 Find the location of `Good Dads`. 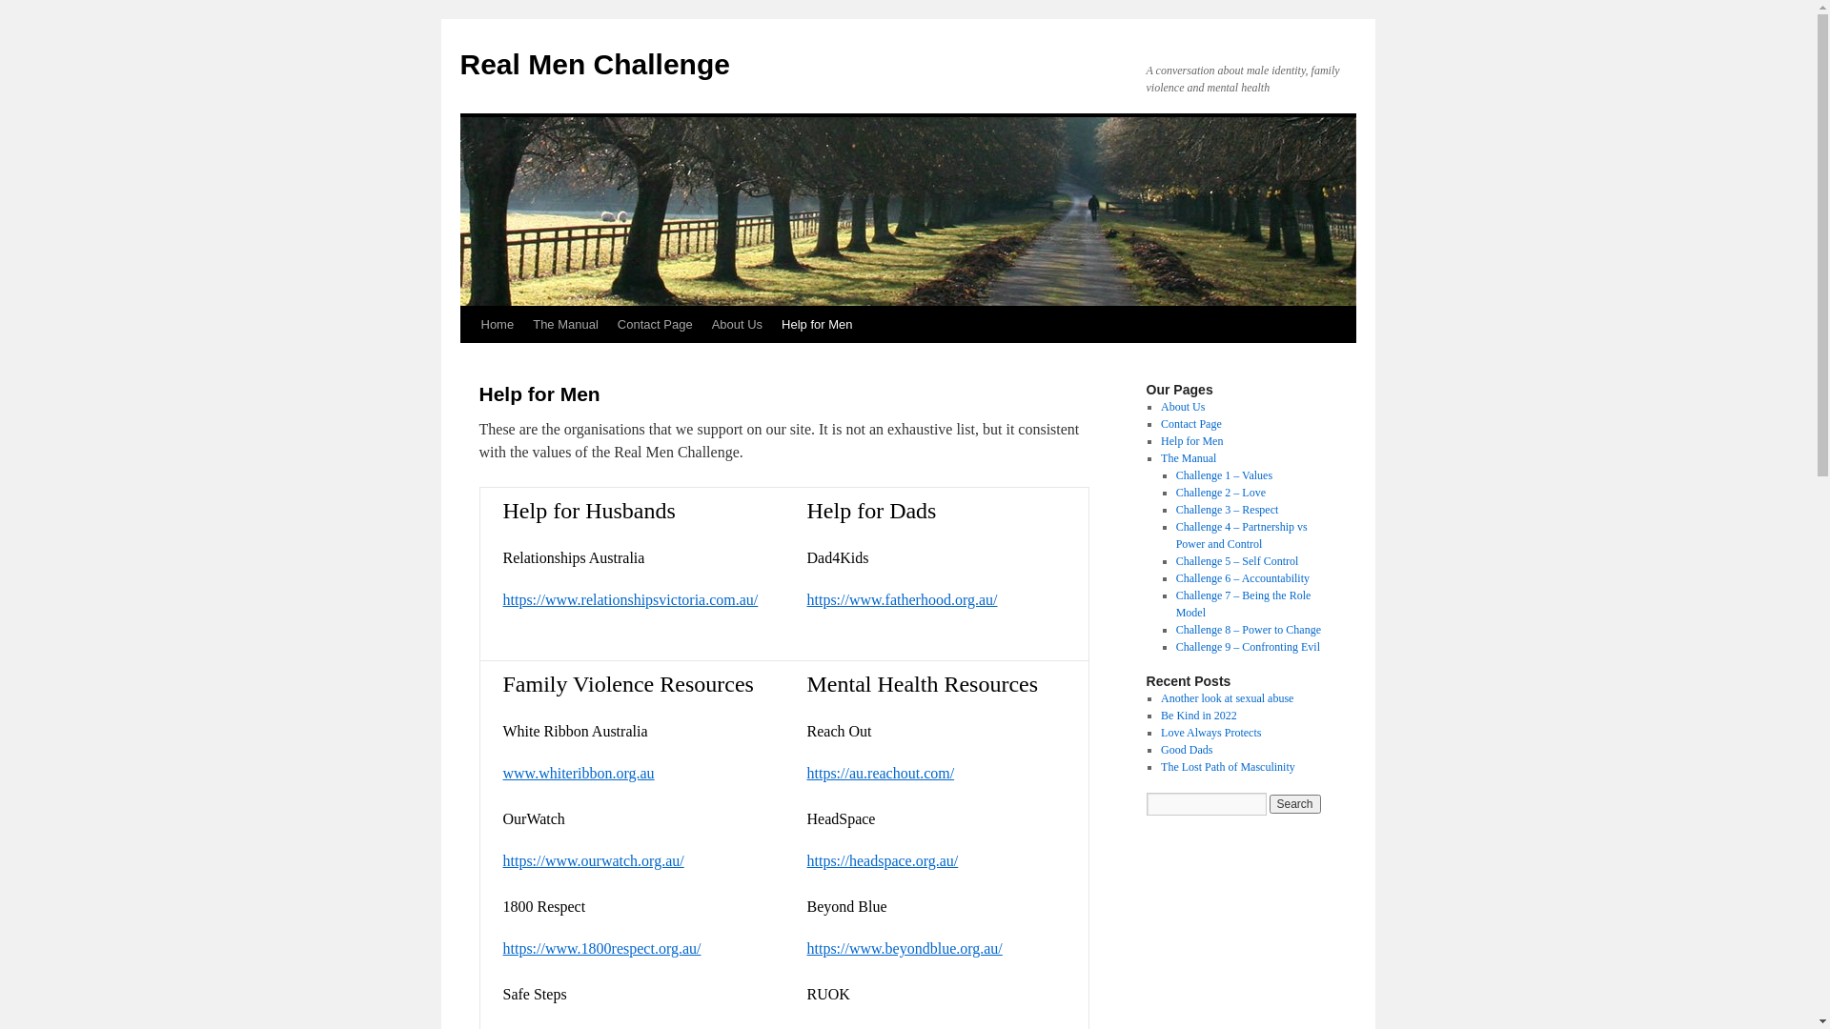

Good Dads is located at coordinates (1187, 750).